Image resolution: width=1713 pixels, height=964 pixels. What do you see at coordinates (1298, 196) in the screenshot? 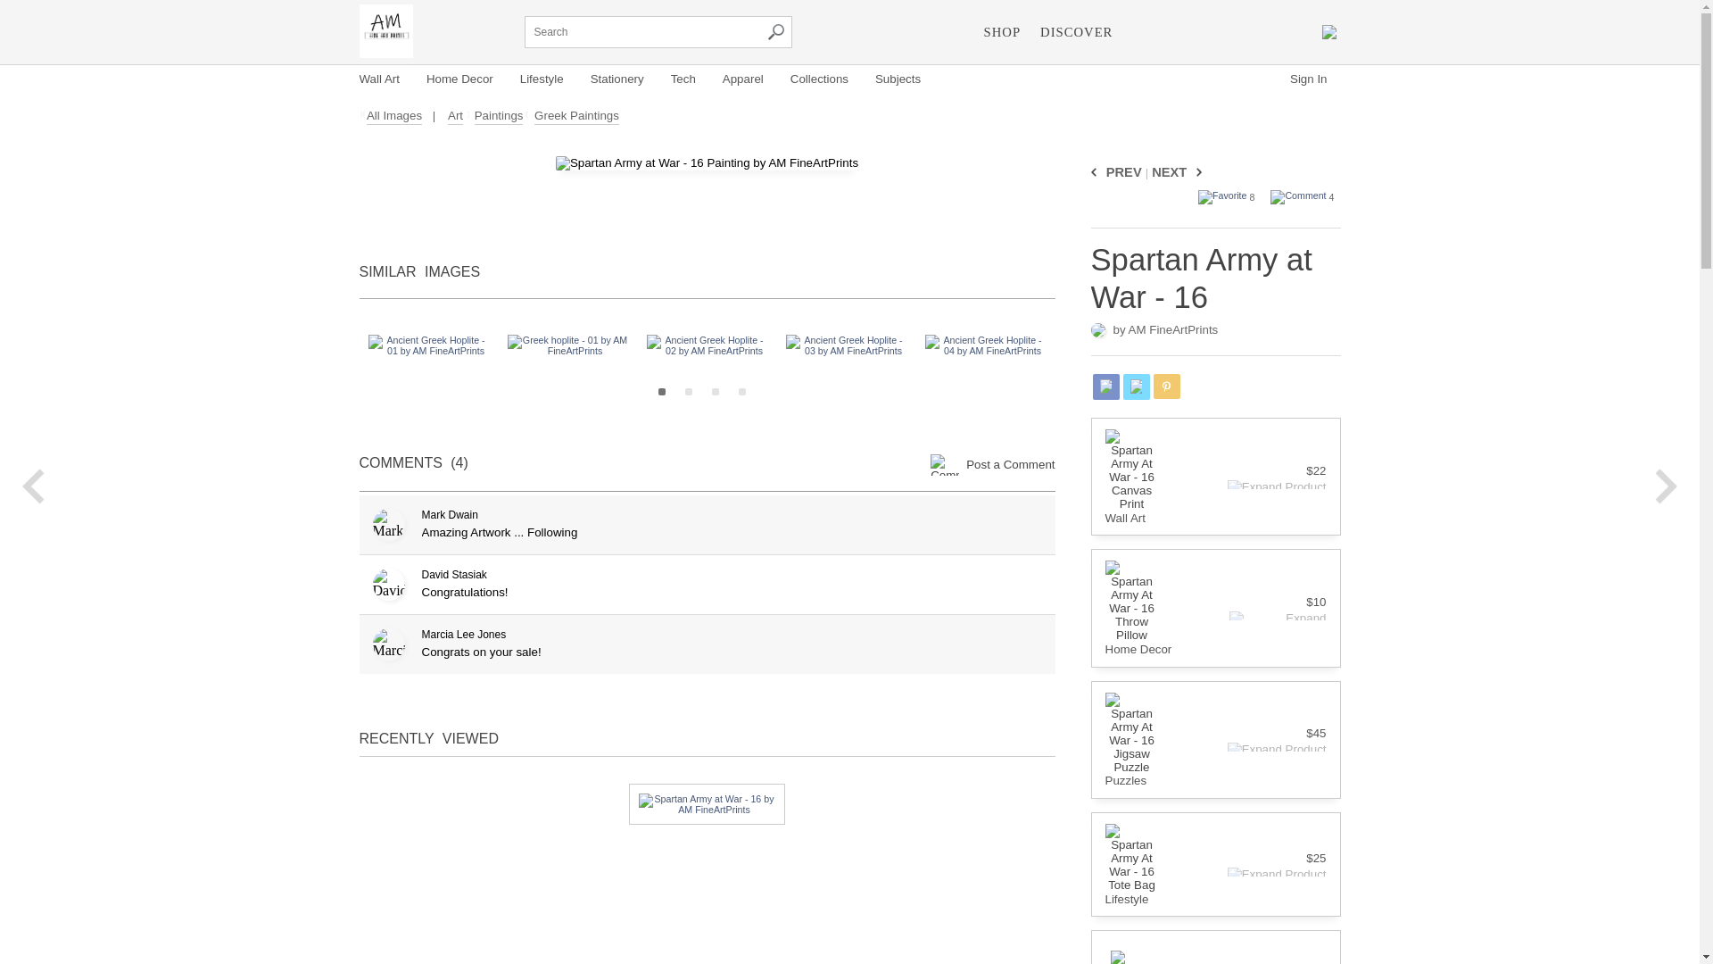
I see `Comment` at bounding box center [1298, 196].